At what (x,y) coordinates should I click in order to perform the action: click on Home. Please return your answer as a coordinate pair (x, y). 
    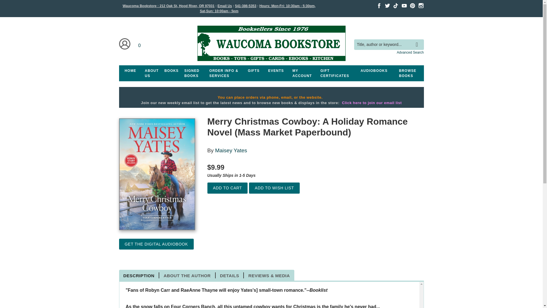
    Looking at the image, I should click on (271, 44).